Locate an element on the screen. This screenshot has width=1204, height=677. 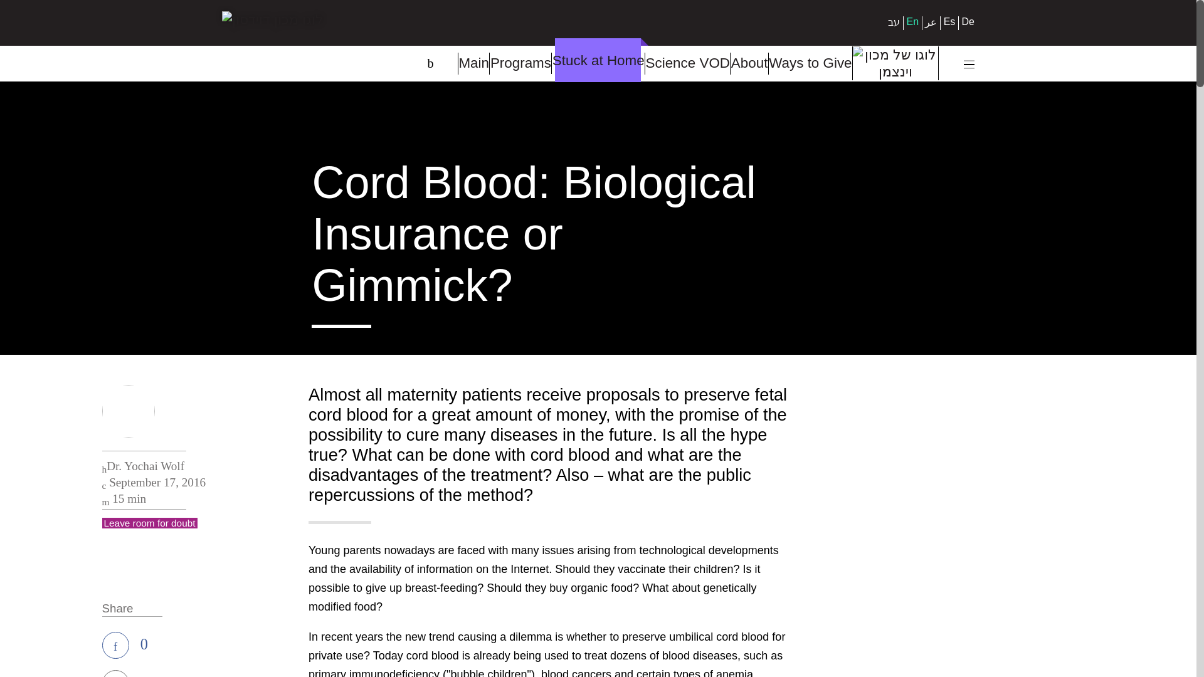
En is located at coordinates (913, 21).